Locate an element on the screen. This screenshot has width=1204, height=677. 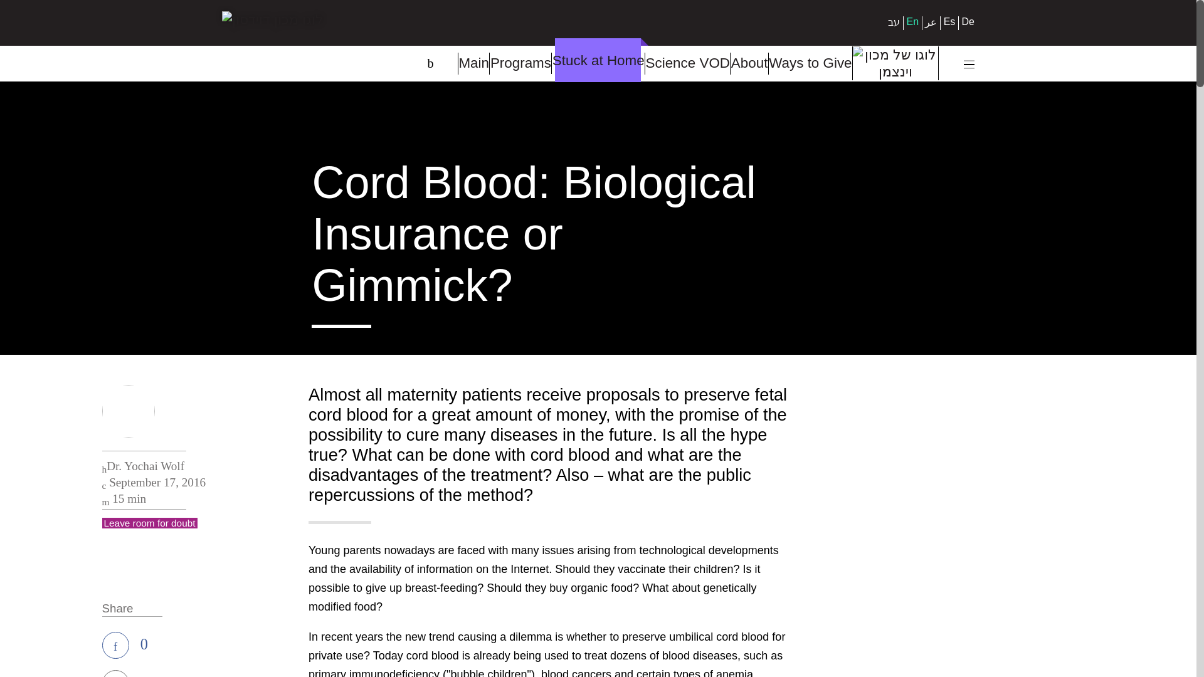
En is located at coordinates (913, 21).